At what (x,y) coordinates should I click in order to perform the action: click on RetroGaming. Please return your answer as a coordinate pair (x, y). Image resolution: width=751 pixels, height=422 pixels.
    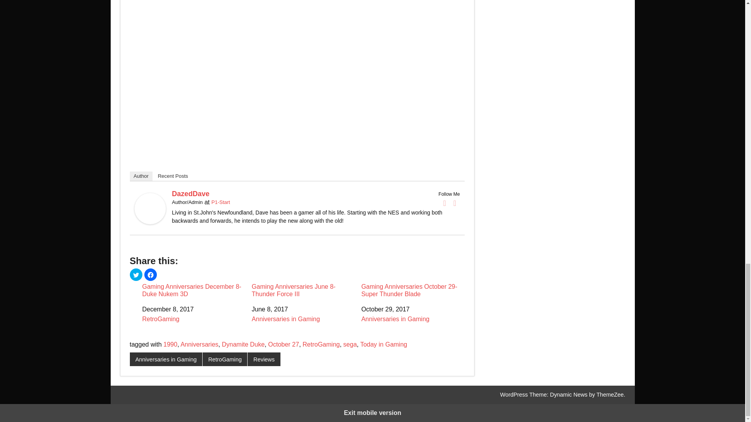
    Looking at the image, I should click on (321, 344).